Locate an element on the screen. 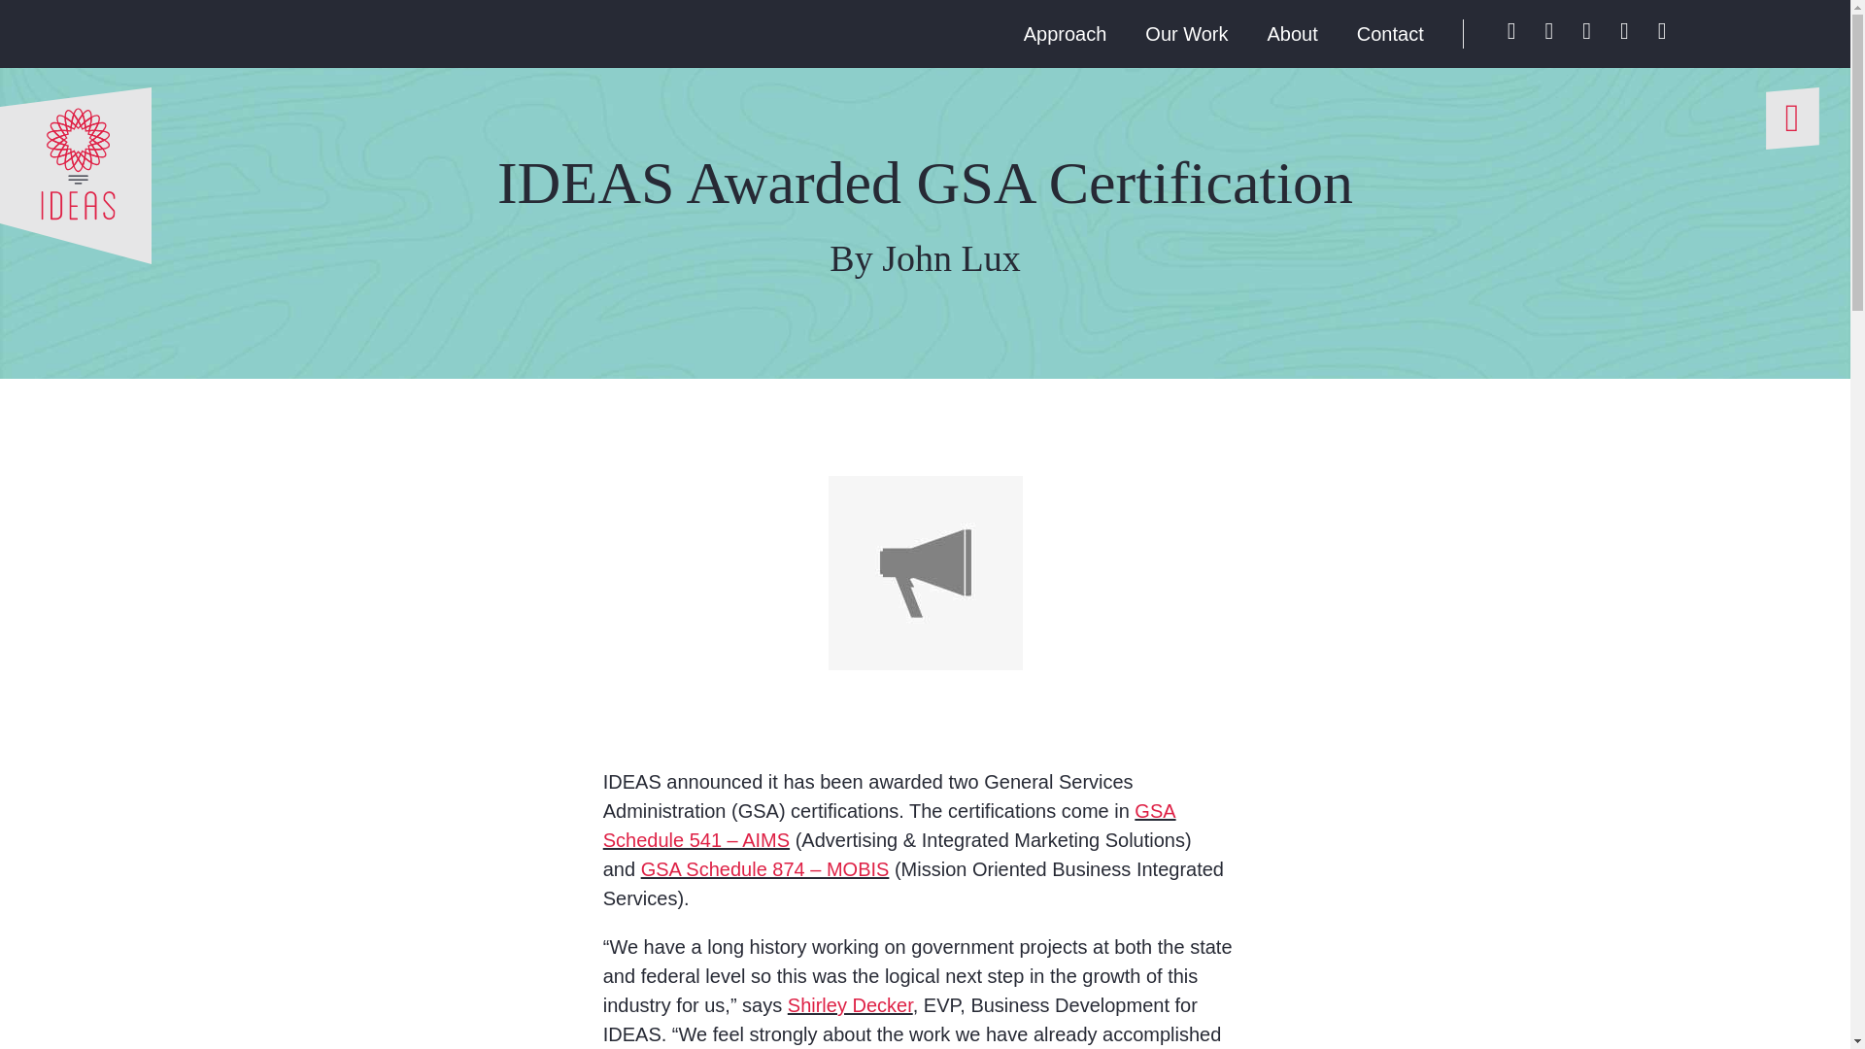 This screenshot has height=1049, width=1865. Contact is located at coordinates (1391, 33).